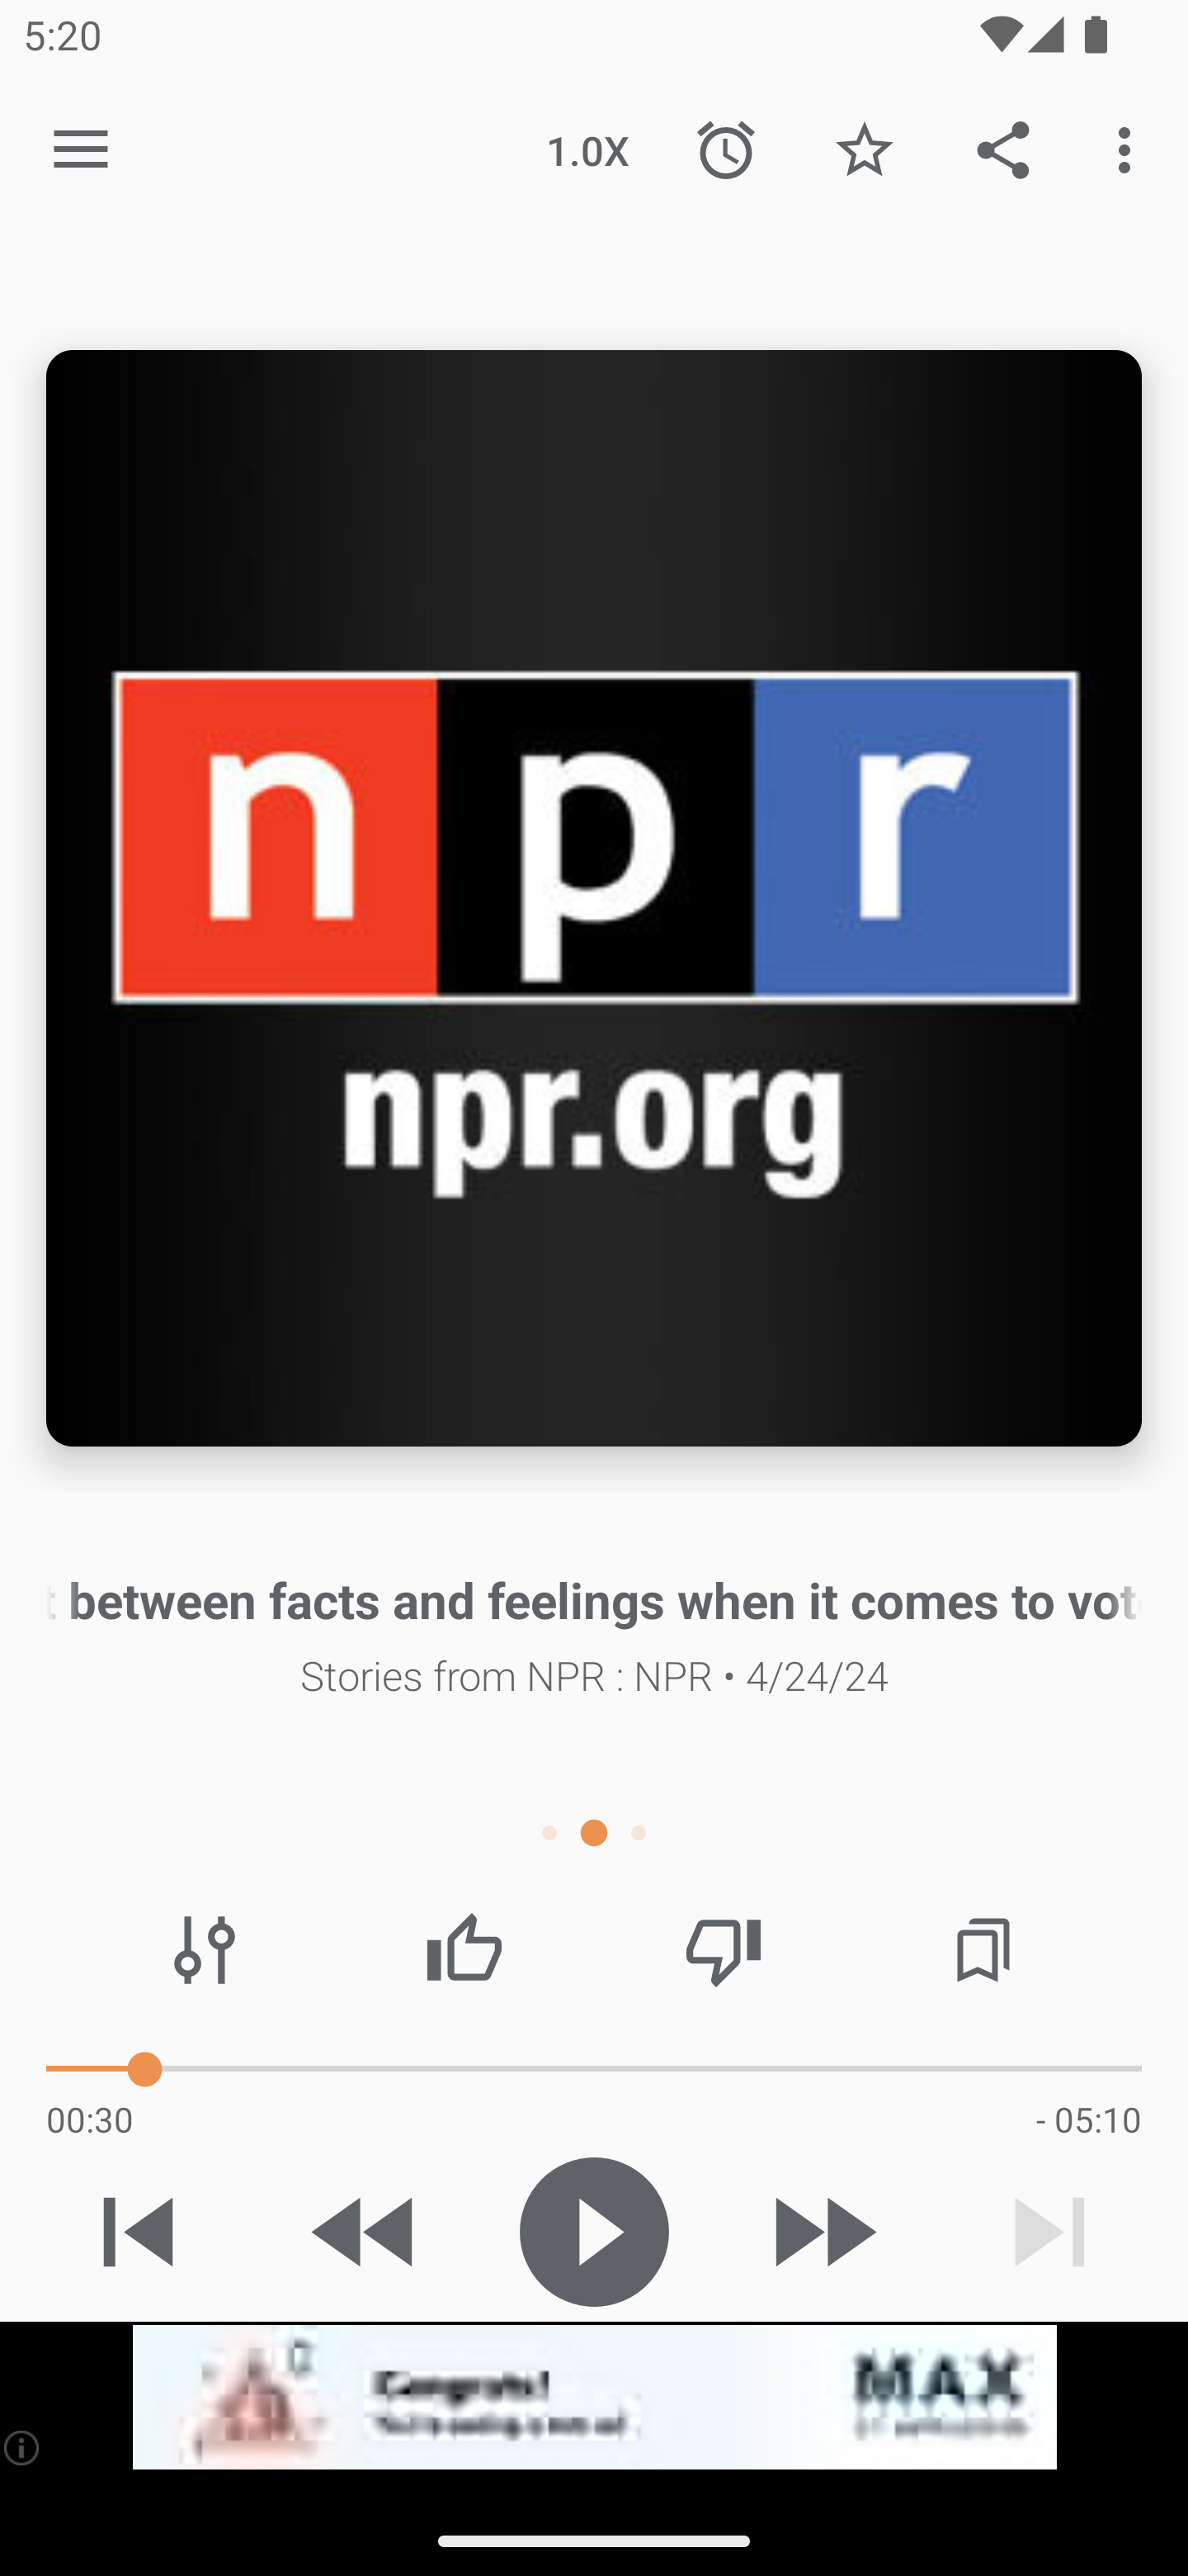 This screenshot has width=1188, height=2576. Describe the element at coordinates (1130, 149) in the screenshot. I see `More options` at that location.